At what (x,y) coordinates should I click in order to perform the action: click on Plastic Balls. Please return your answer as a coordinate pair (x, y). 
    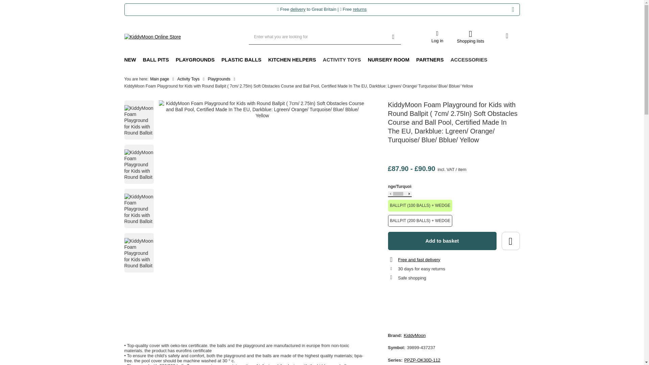
    Looking at the image, I should click on (241, 60).